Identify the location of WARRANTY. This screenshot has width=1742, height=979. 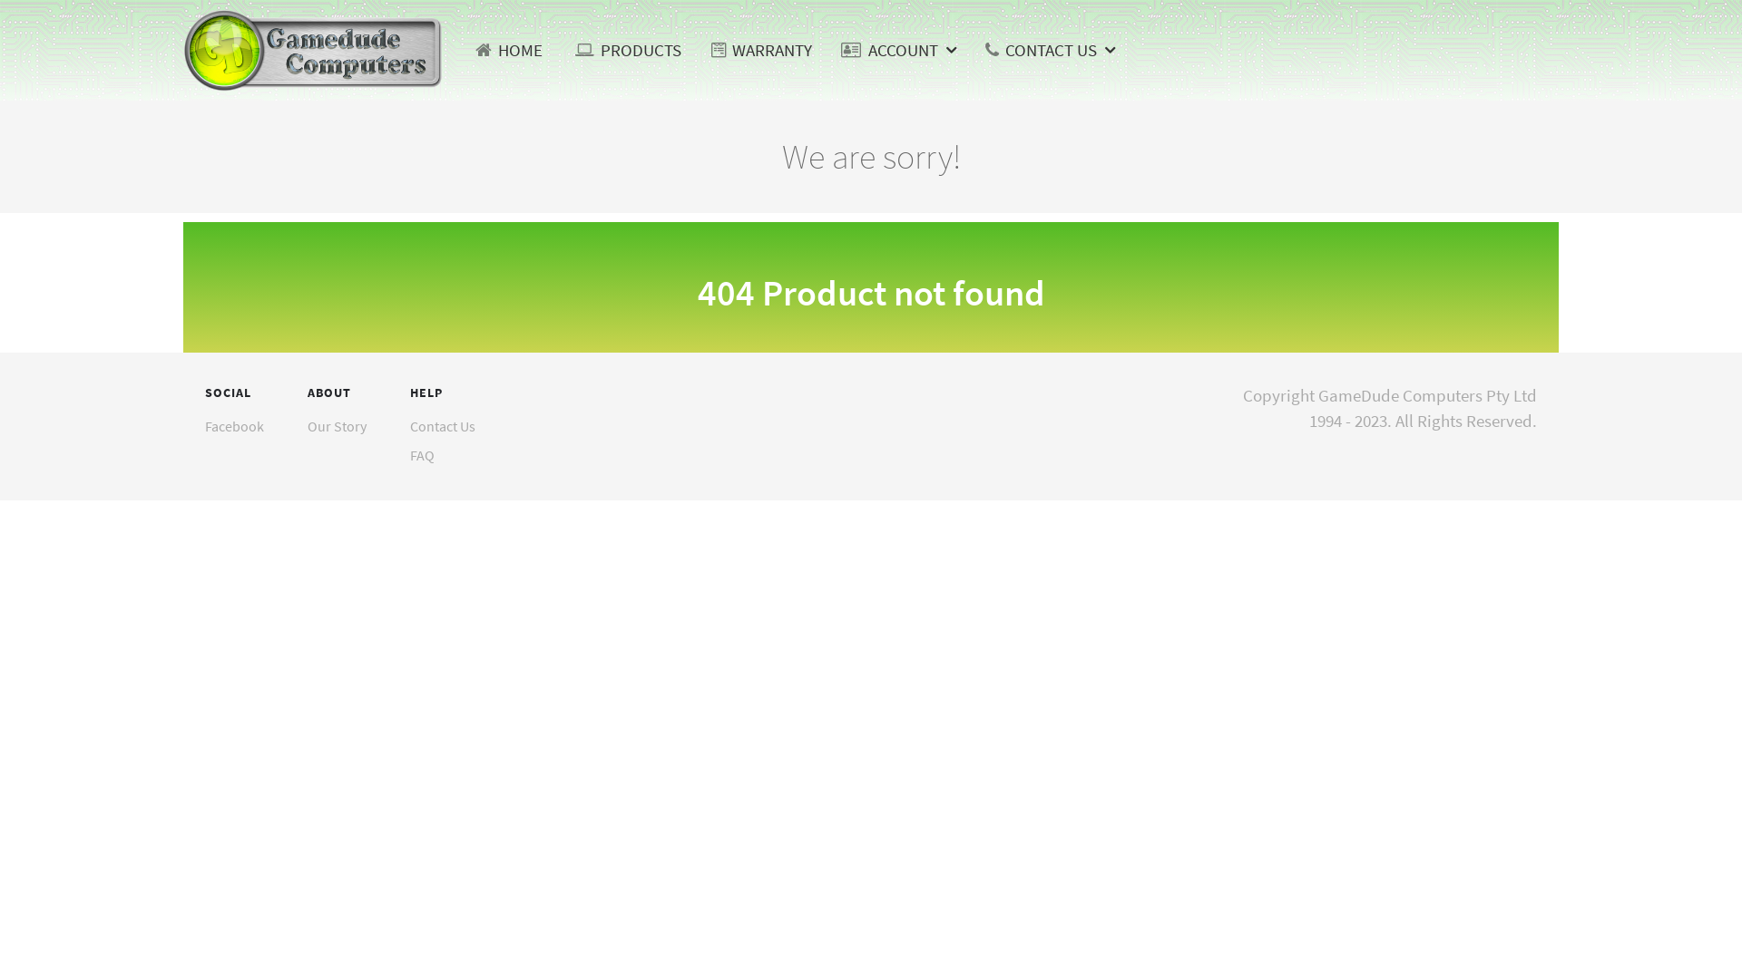
(762, 50).